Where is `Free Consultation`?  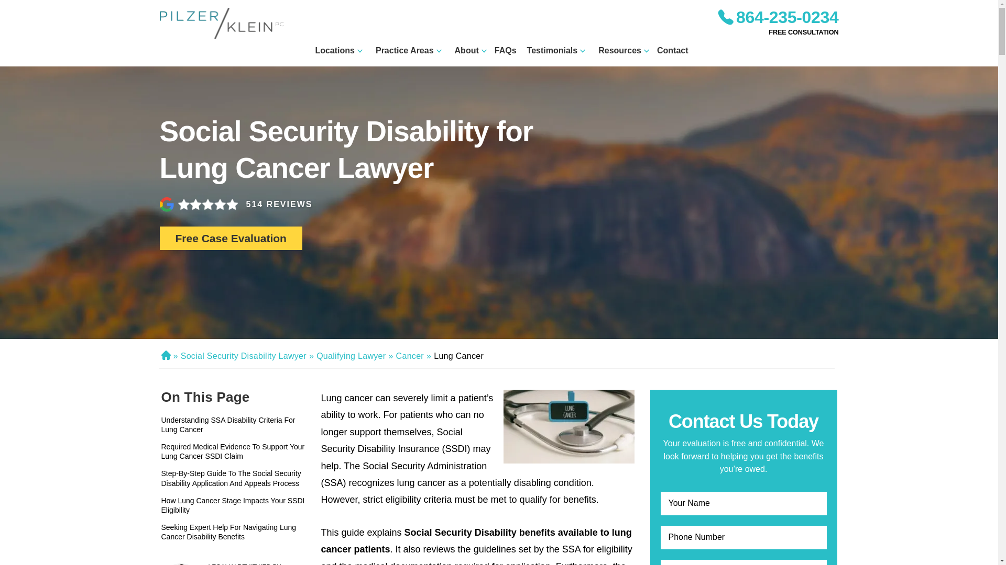 Free Consultation is located at coordinates (803, 33).